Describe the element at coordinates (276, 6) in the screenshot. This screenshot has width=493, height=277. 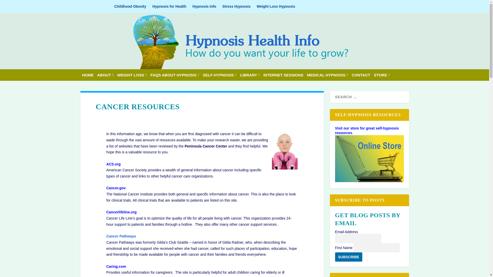
I see `Weight Loss Hypnosis` at that location.